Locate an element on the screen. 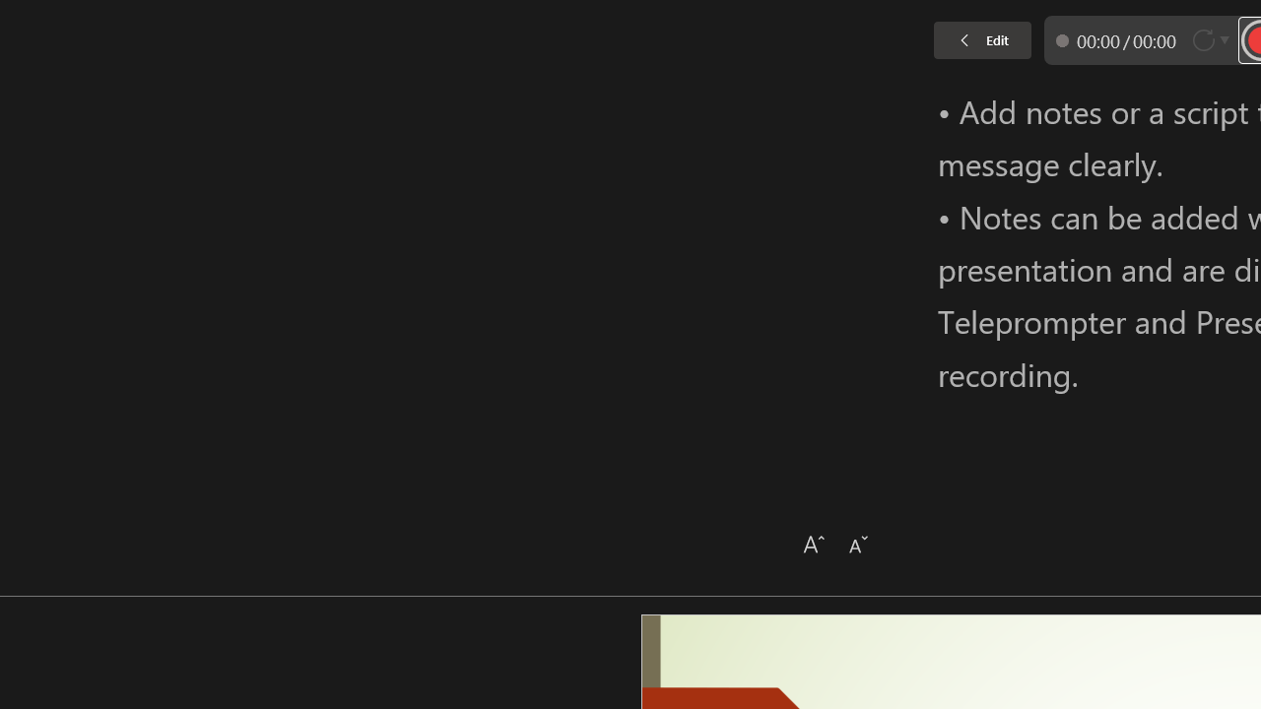 Image resolution: width=1261 pixels, height=709 pixels. Reset to Cameo is located at coordinates (467, 100).